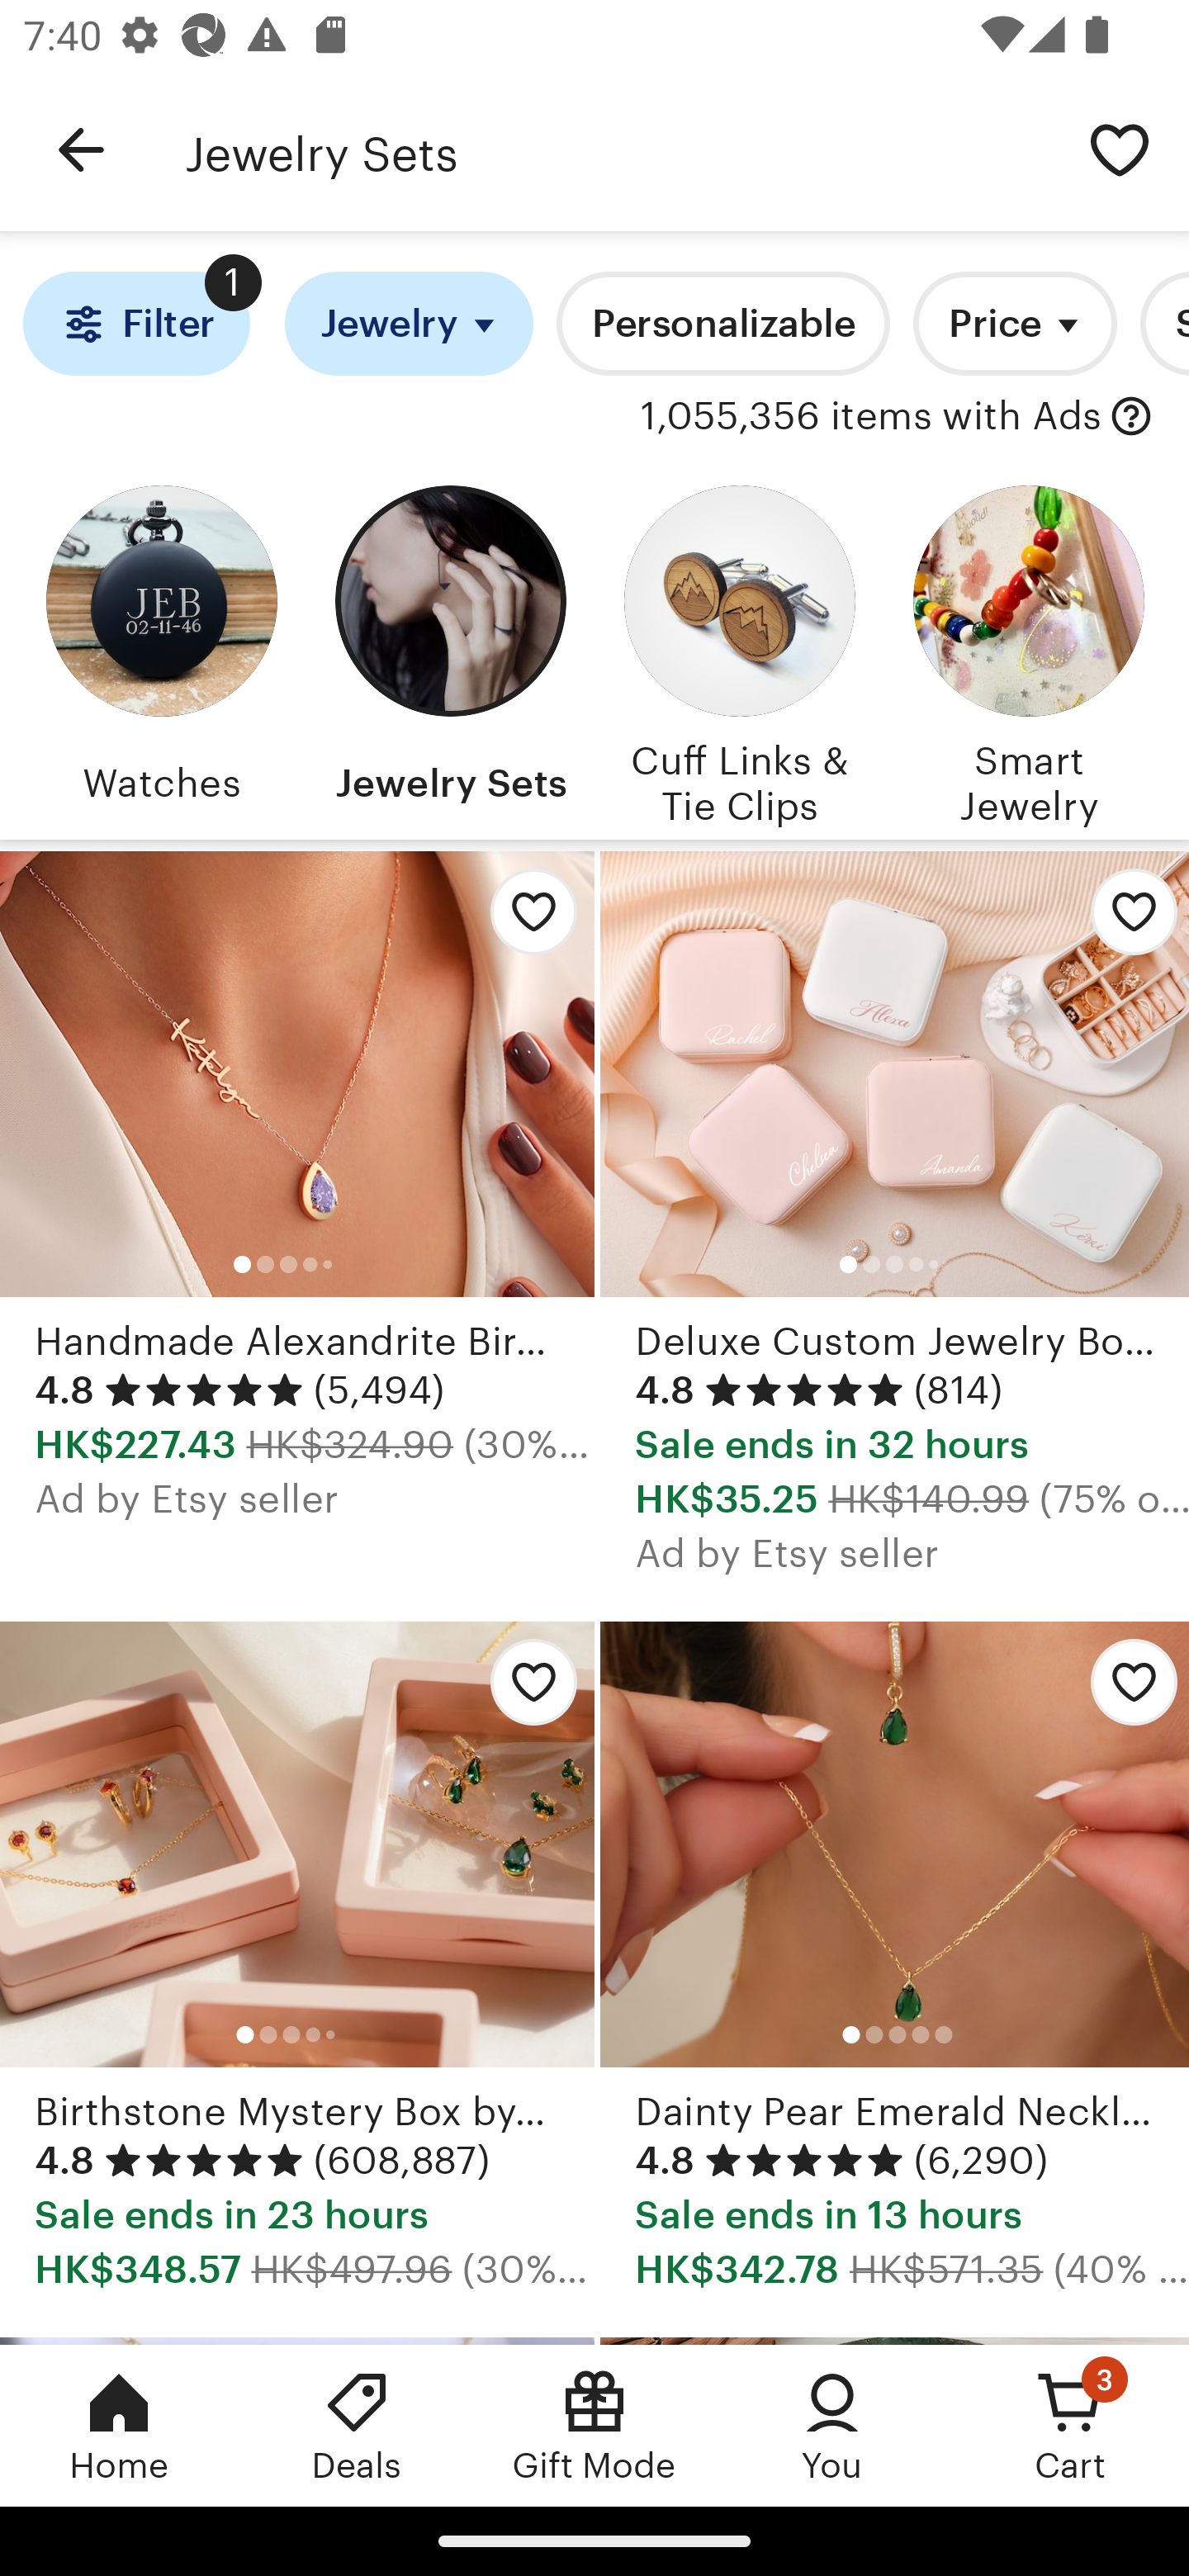 This screenshot has height=2576, width=1189. Describe the element at coordinates (1120, 149) in the screenshot. I see `Save search` at that location.